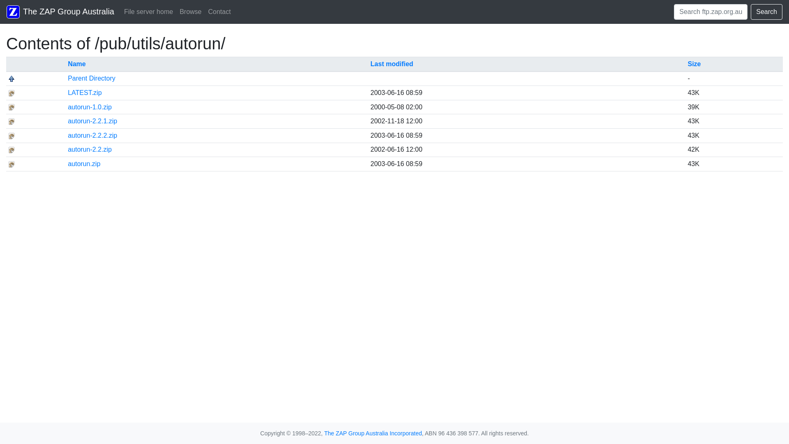  Describe the element at coordinates (219, 12) in the screenshot. I see `Contact` at that location.